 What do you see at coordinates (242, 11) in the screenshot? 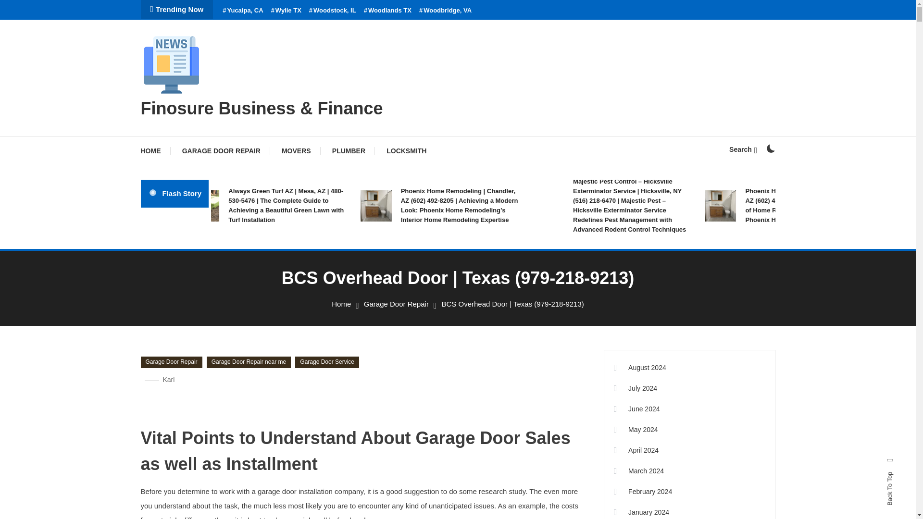
I see `Yucaipa, CA` at bounding box center [242, 11].